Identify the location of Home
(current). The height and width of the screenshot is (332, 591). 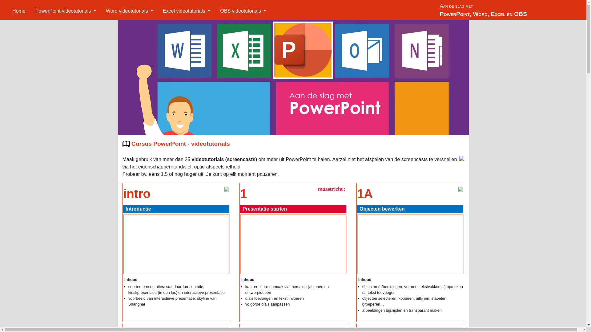
(19, 11).